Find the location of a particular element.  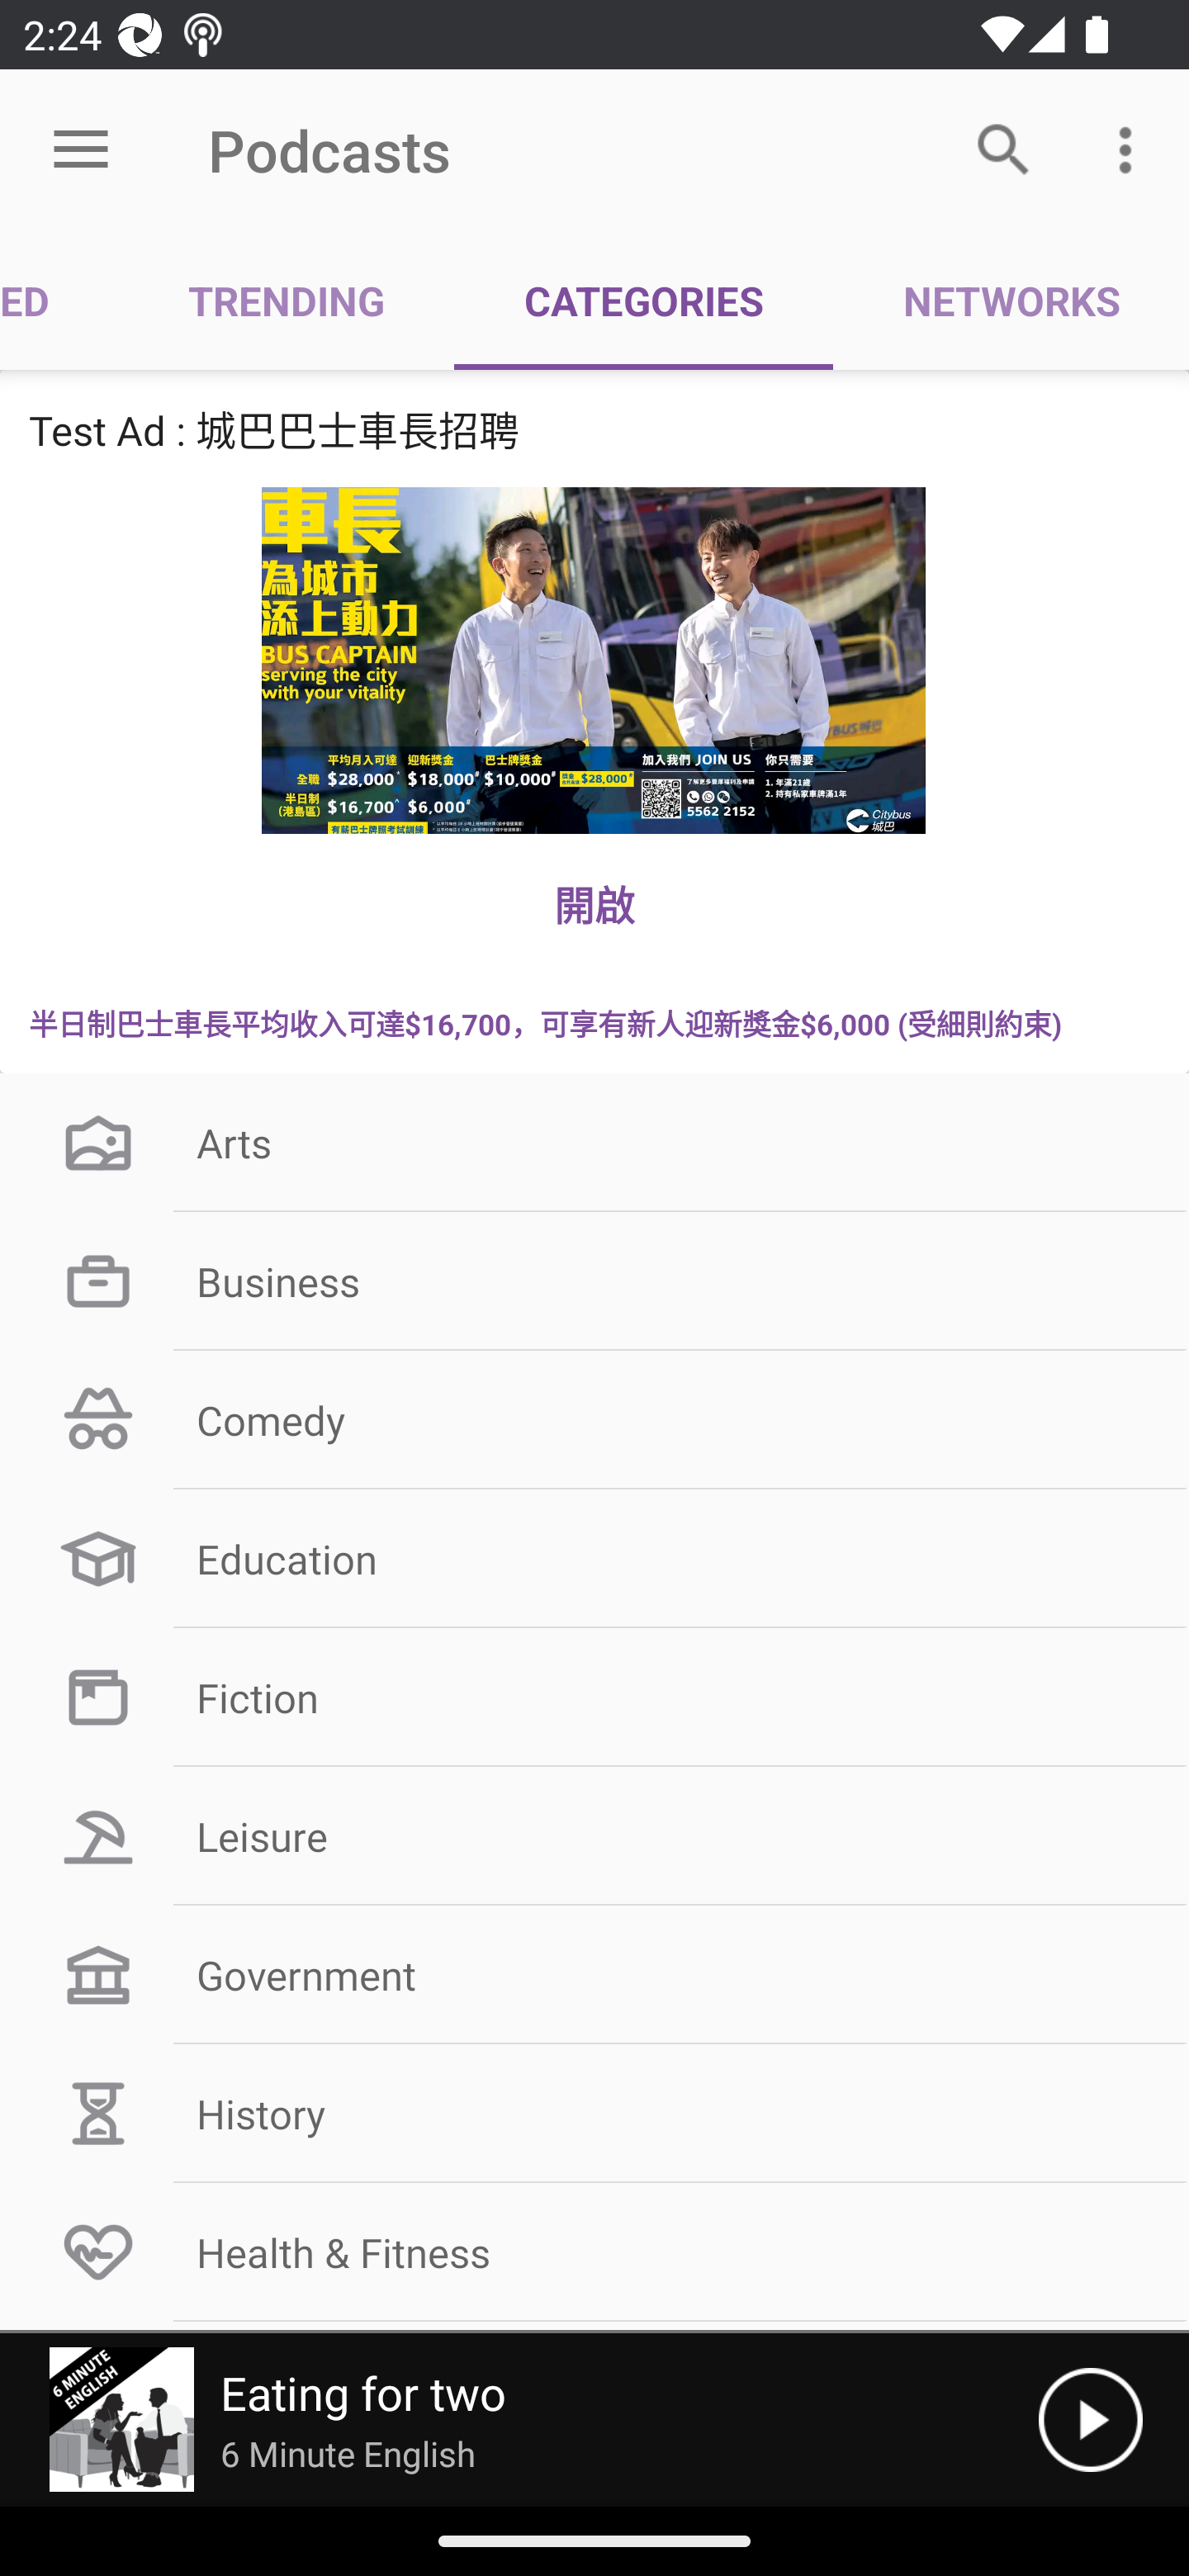

TRENDING is located at coordinates (287, 301).